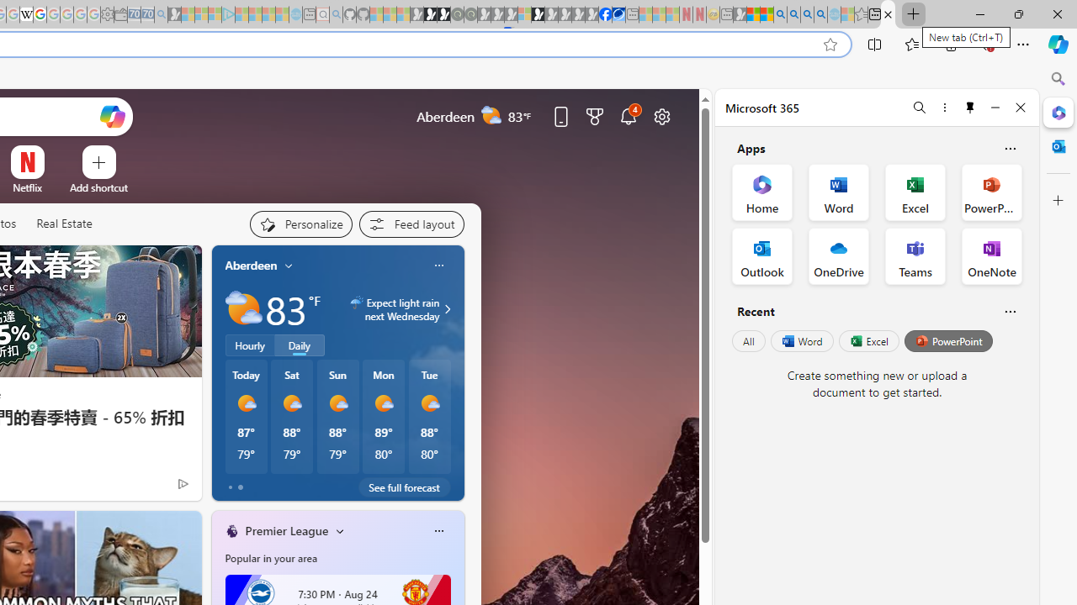  What do you see at coordinates (740, 15) in the screenshot?
I see `MSN - Sleeping` at bounding box center [740, 15].